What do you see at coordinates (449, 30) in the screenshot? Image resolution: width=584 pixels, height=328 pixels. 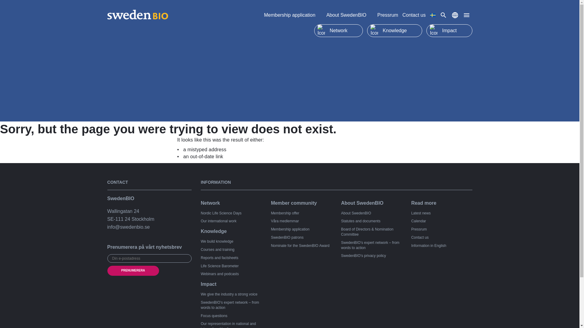 I see `Impact` at bounding box center [449, 30].